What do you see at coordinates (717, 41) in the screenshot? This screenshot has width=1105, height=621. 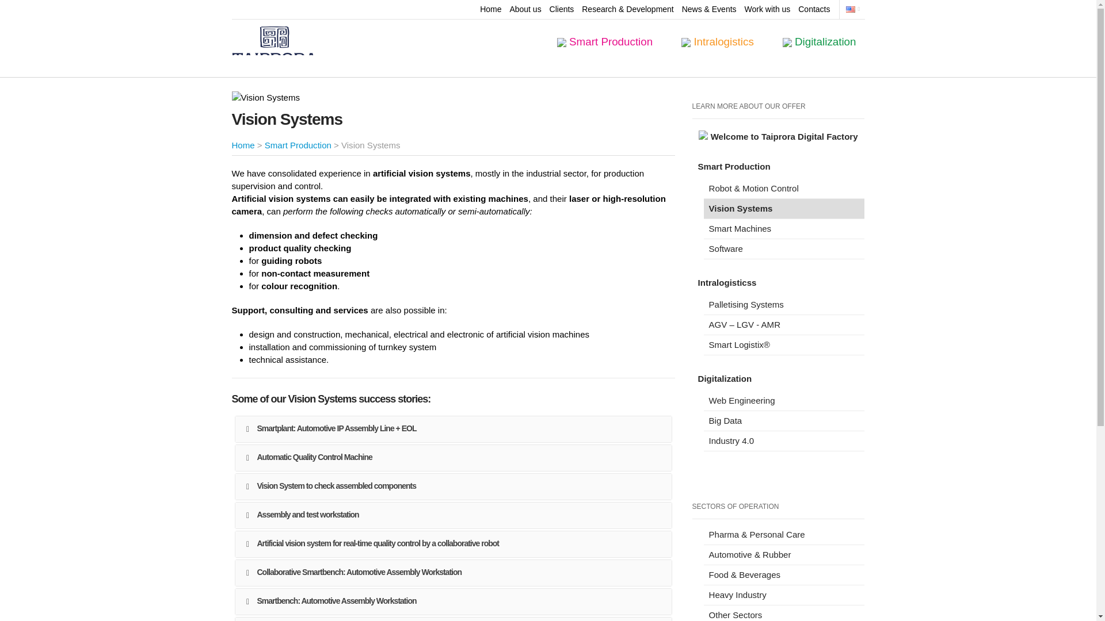 I see `Intralogistics` at bounding box center [717, 41].